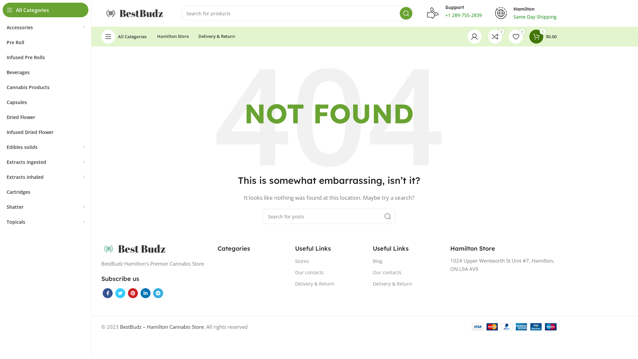  Describe the element at coordinates (46, 147) in the screenshot. I see `Edibles solids` at that location.